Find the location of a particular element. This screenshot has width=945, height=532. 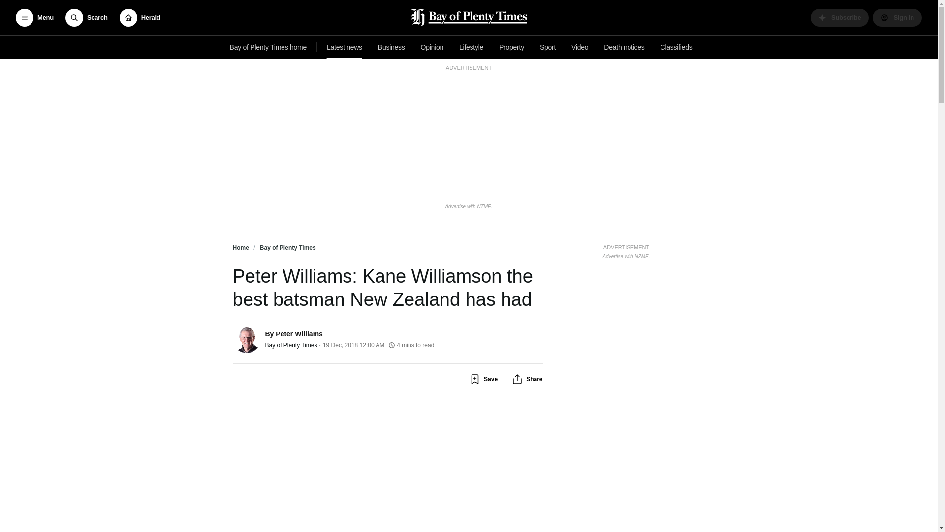

Latest news is located at coordinates (345, 47).